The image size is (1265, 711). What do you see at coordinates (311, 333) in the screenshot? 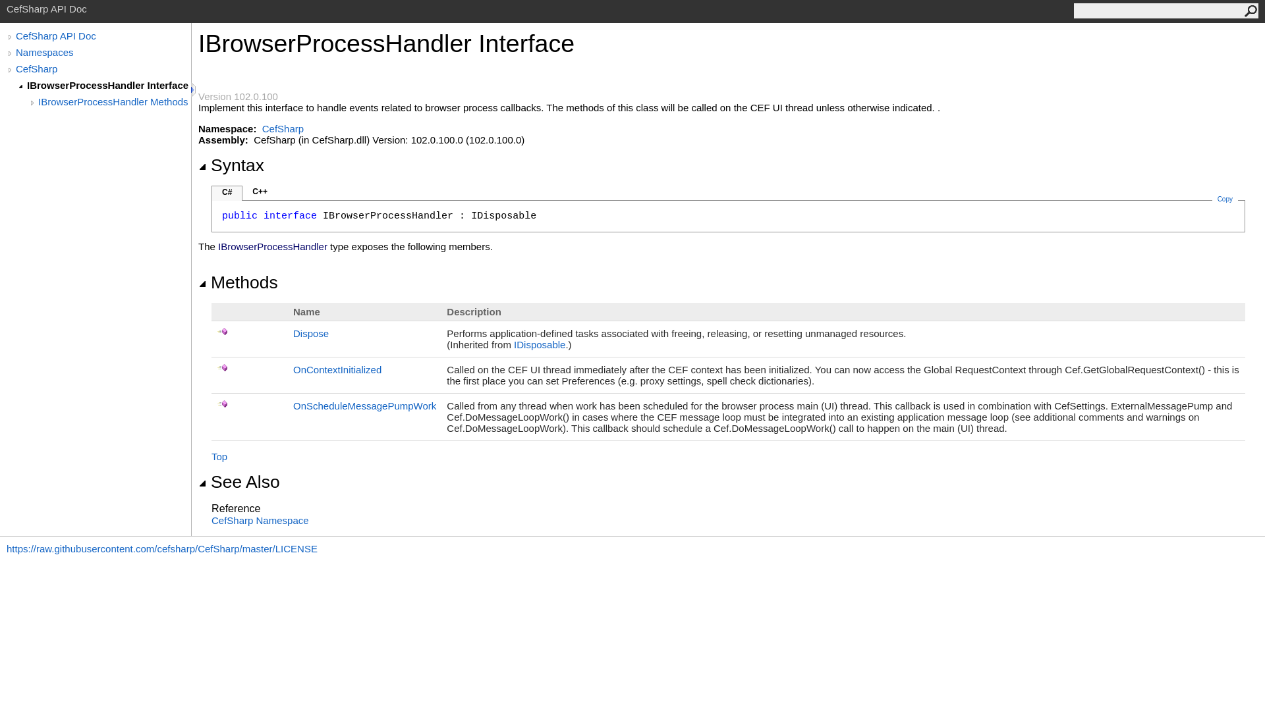
I see `Dispose` at bounding box center [311, 333].